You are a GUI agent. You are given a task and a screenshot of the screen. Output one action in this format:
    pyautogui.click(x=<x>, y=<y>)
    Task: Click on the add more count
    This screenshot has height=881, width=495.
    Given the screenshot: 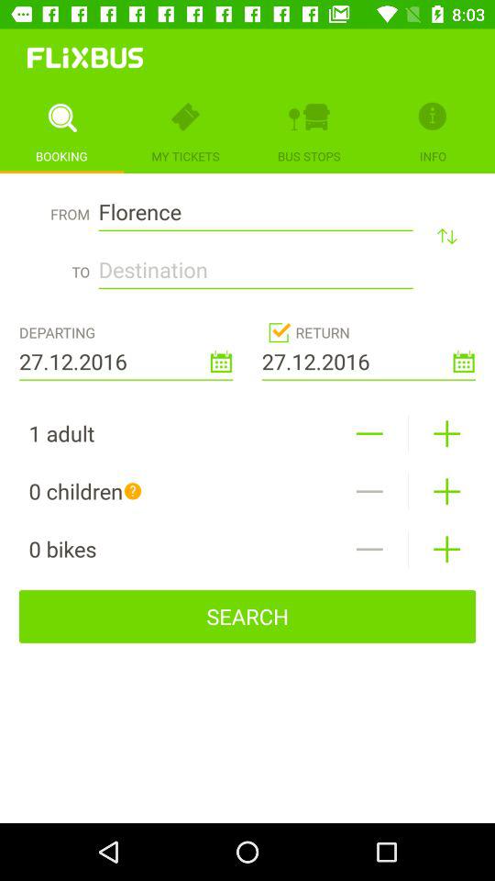 What is the action you would take?
    pyautogui.click(x=447, y=433)
    